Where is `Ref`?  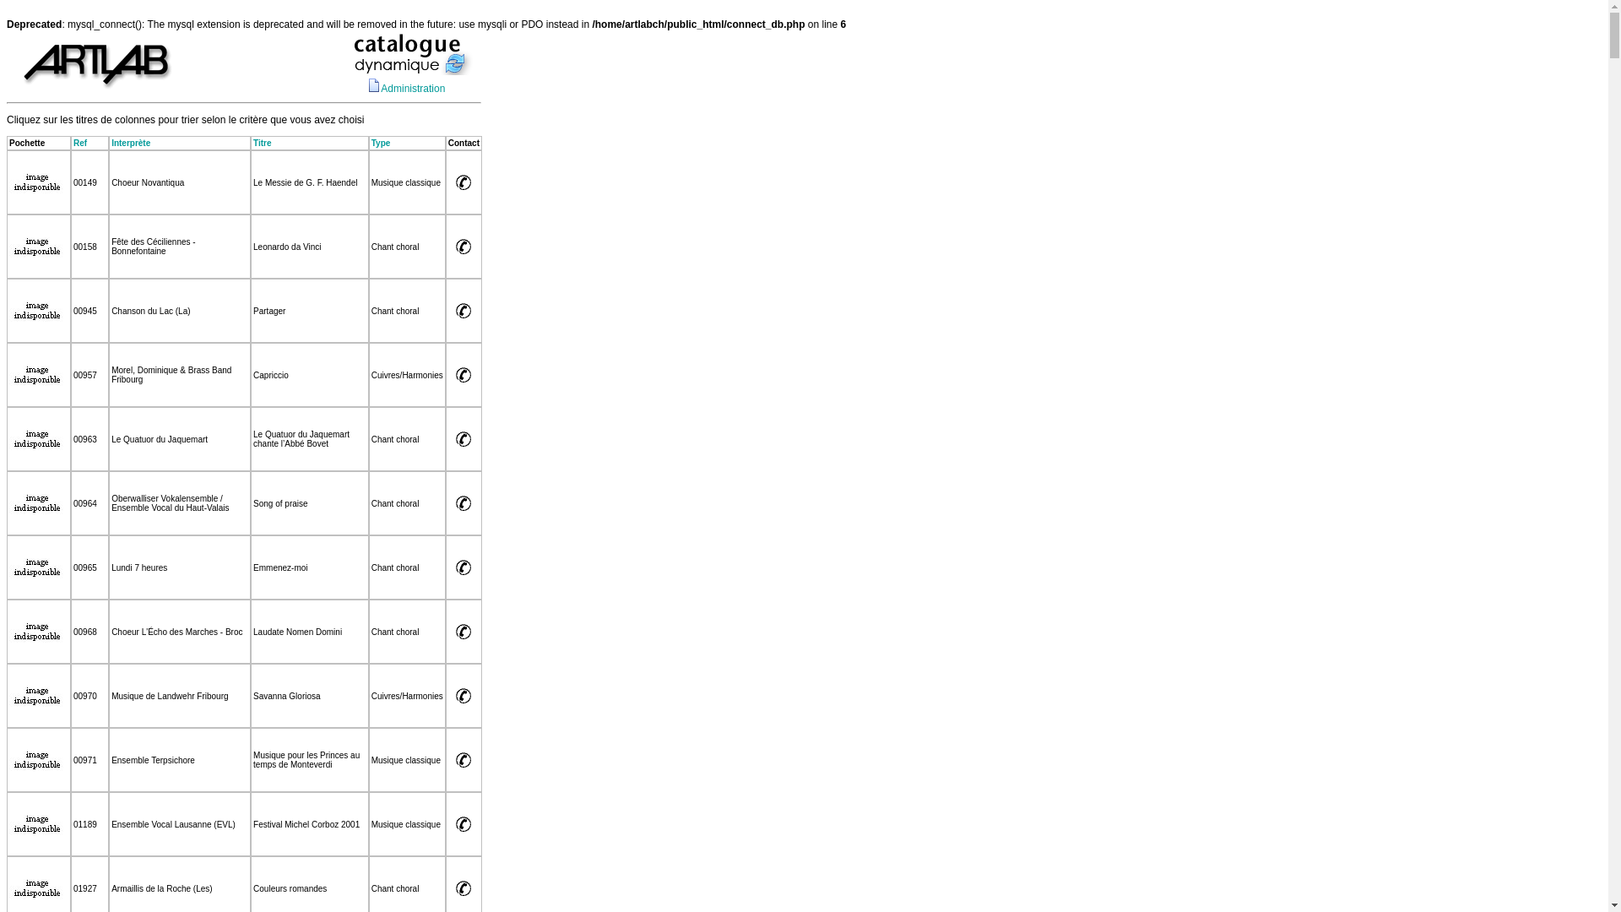 Ref is located at coordinates (80, 144).